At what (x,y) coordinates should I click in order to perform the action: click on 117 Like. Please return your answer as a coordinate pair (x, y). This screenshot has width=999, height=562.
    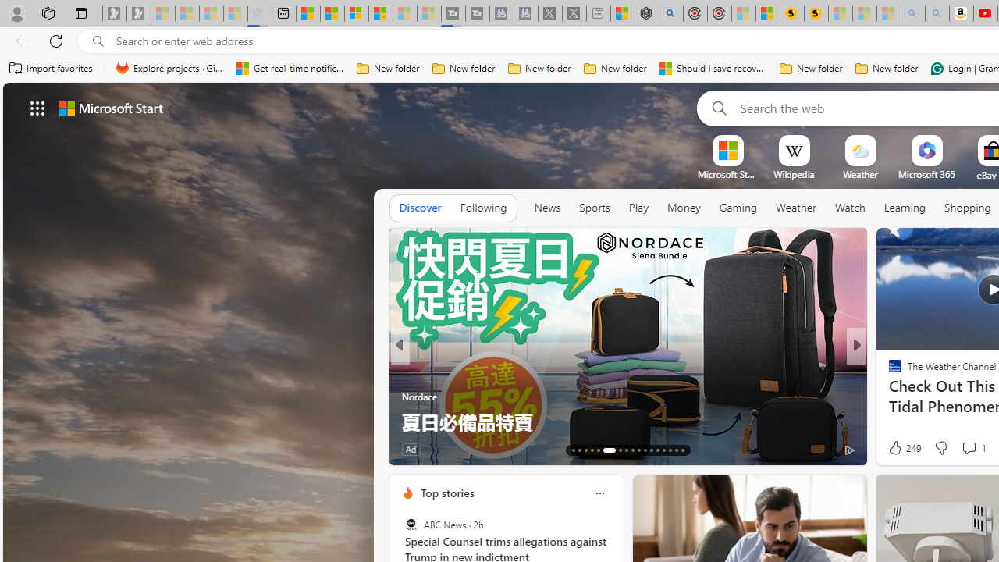
    Looking at the image, I should click on (899, 448).